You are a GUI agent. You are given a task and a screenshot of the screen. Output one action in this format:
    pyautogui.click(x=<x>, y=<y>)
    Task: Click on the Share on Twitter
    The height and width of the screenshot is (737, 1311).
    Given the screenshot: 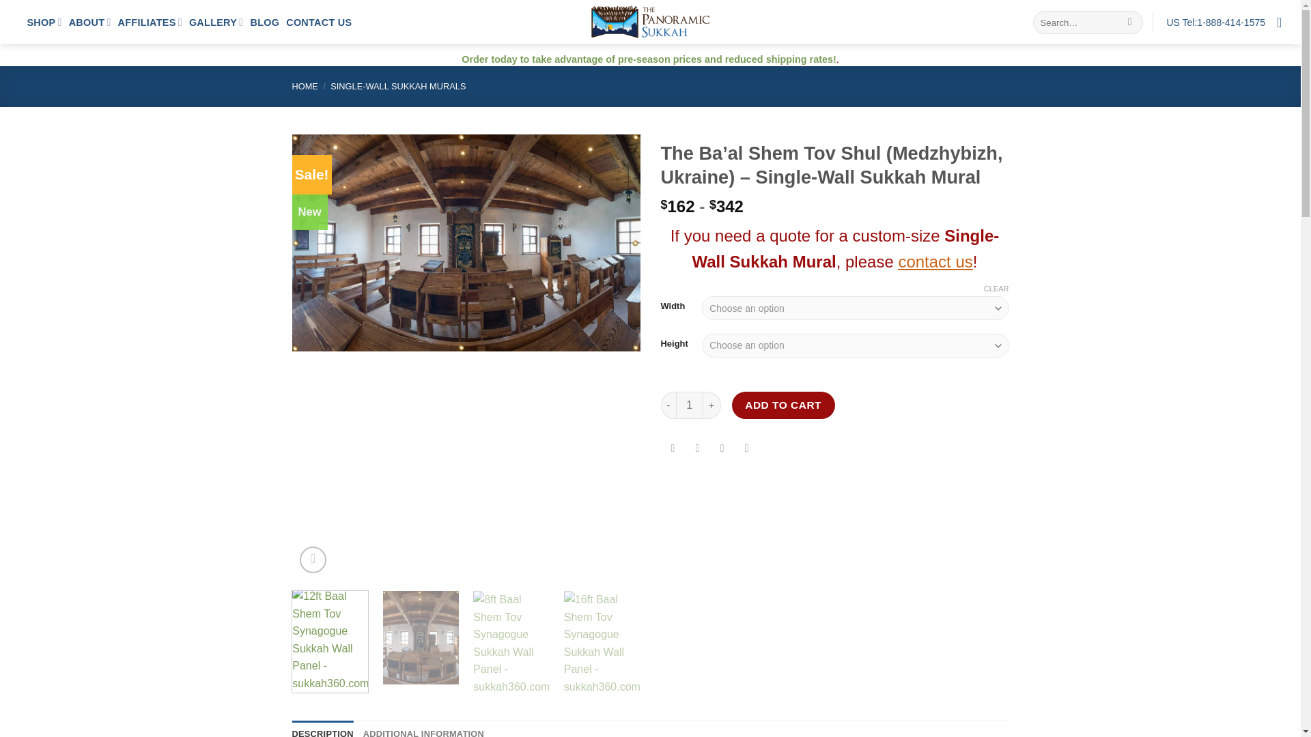 What is the action you would take?
    pyautogui.click(x=697, y=450)
    